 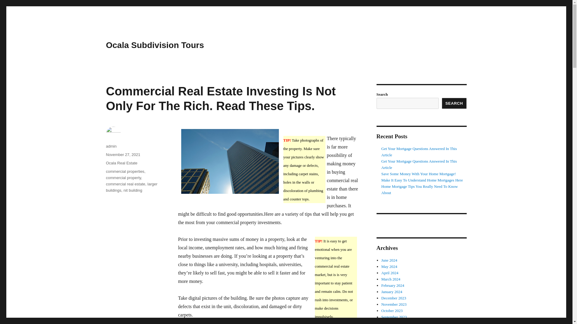 I want to click on June 2024, so click(x=389, y=260).